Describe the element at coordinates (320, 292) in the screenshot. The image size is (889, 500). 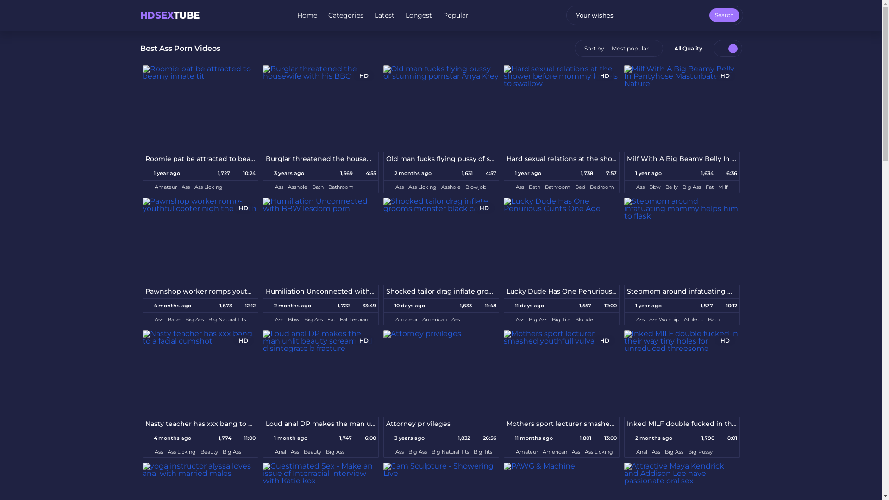
I see `Humiliation Unconnected with BBW lesdom porn` at that location.